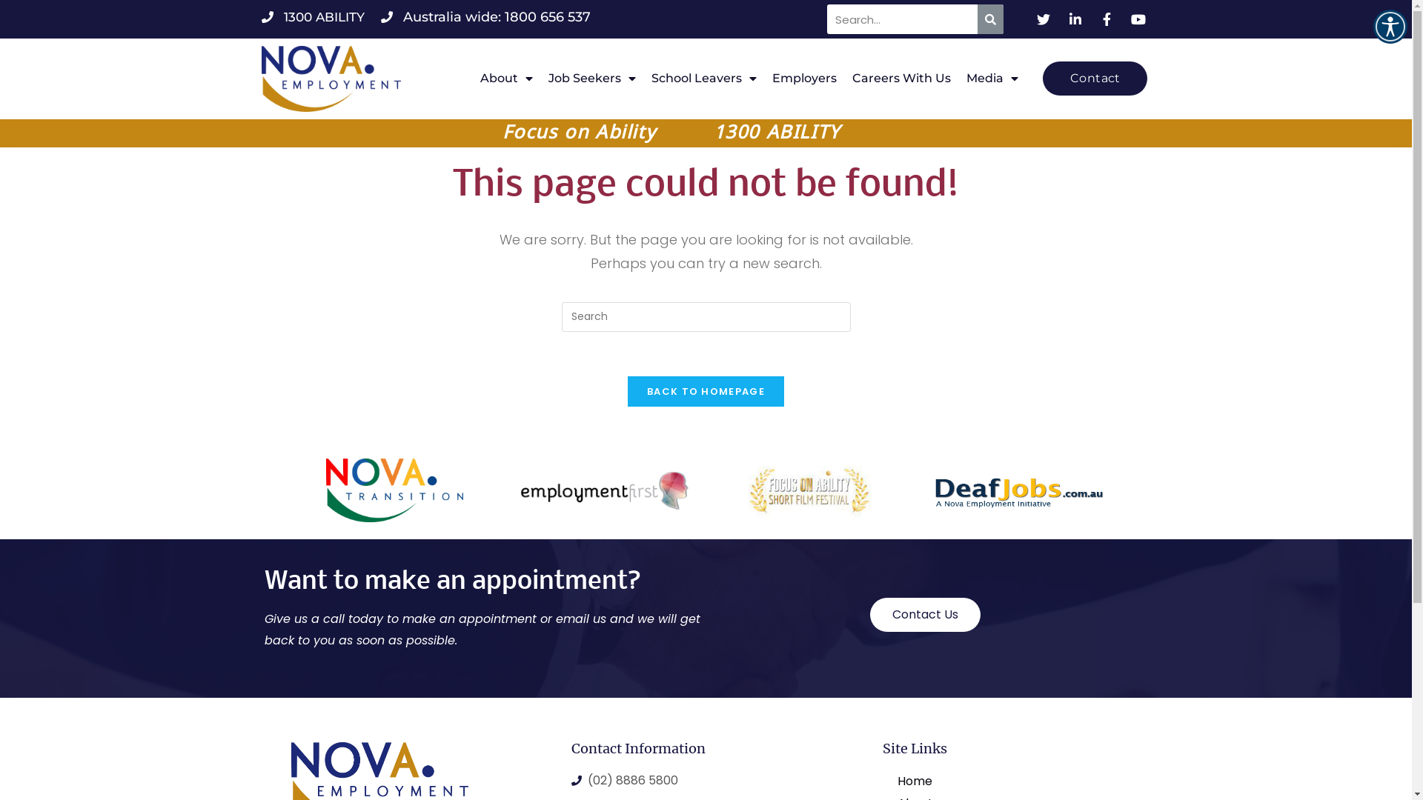  Describe the element at coordinates (592, 79) in the screenshot. I see `Job Seekers` at that location.